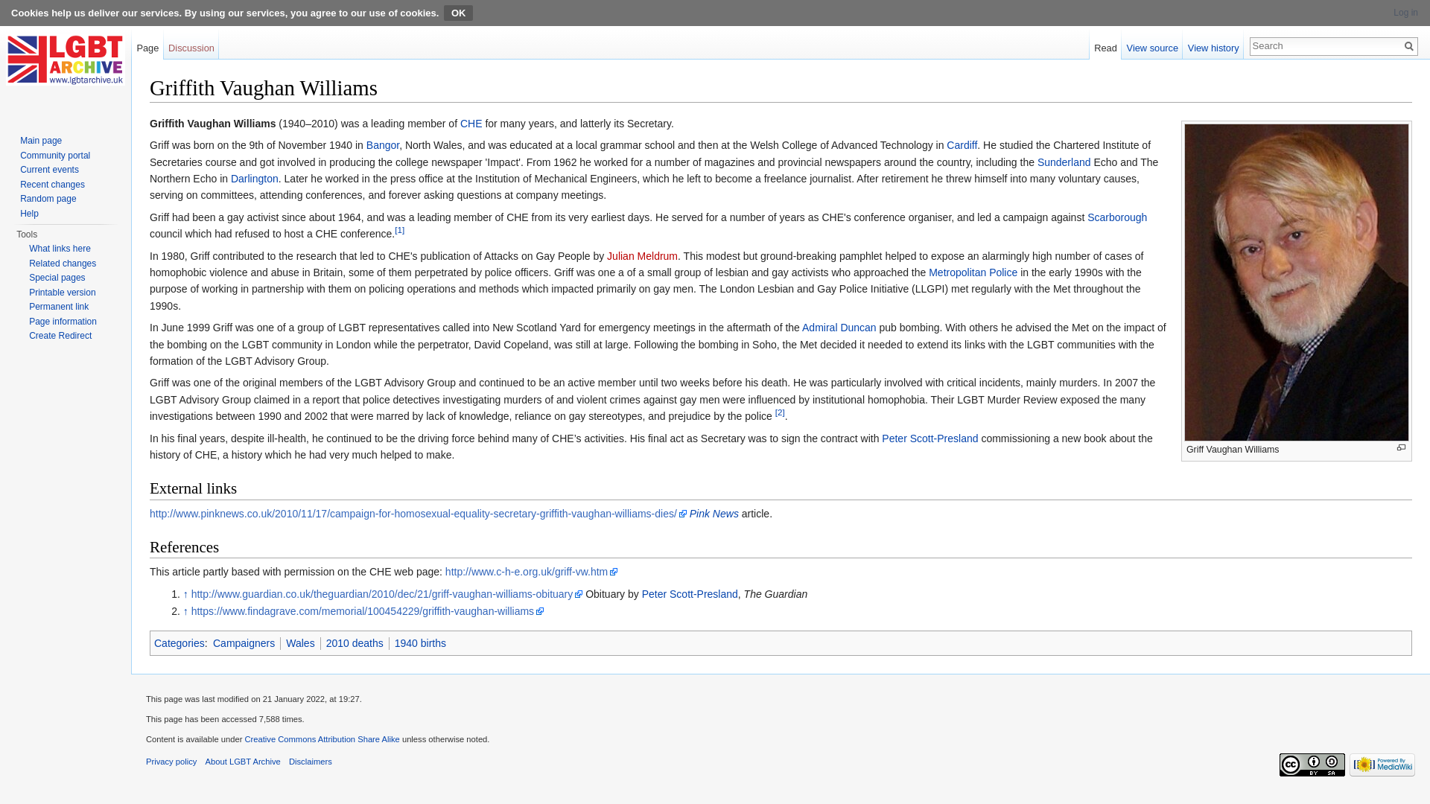 This screenshot has width=1430, height=804. I want to click on Darlington, so click(255, 179).